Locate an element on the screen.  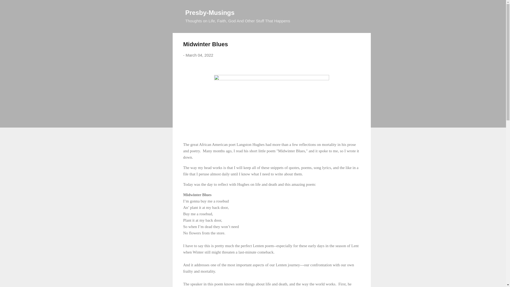
Presby-Musings is located at coordinates (210, 12).